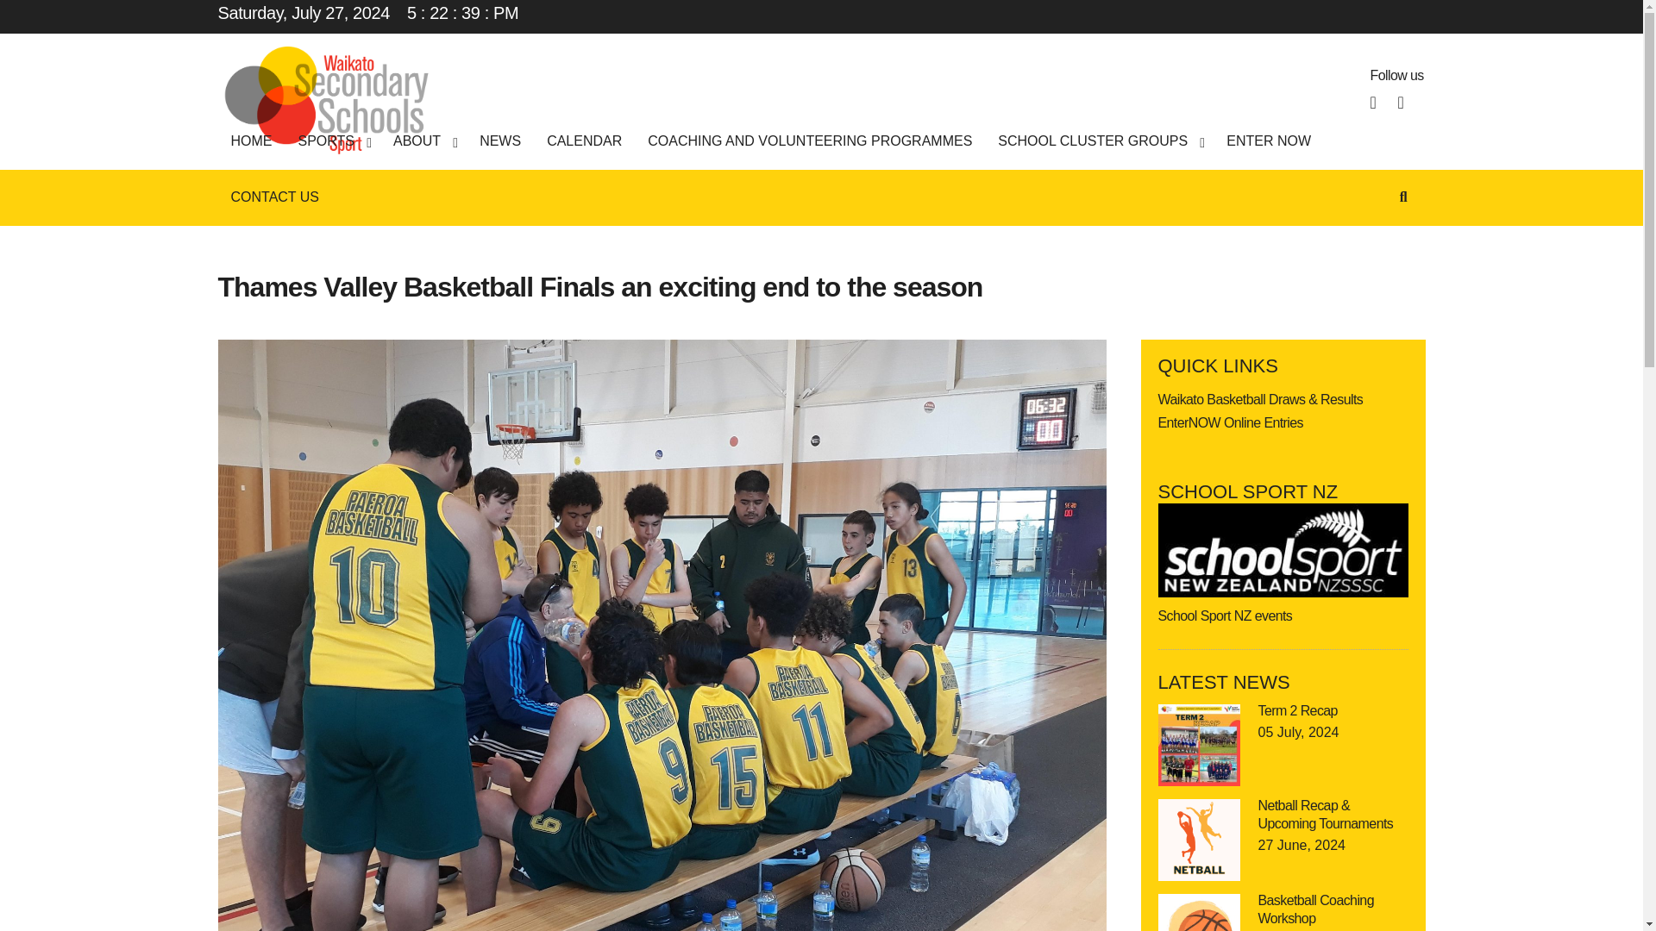 This screenshot has width=1656, height=931. Describe the element at coordinates (250, 140) in the screenshot. I see `HOME` at that location.